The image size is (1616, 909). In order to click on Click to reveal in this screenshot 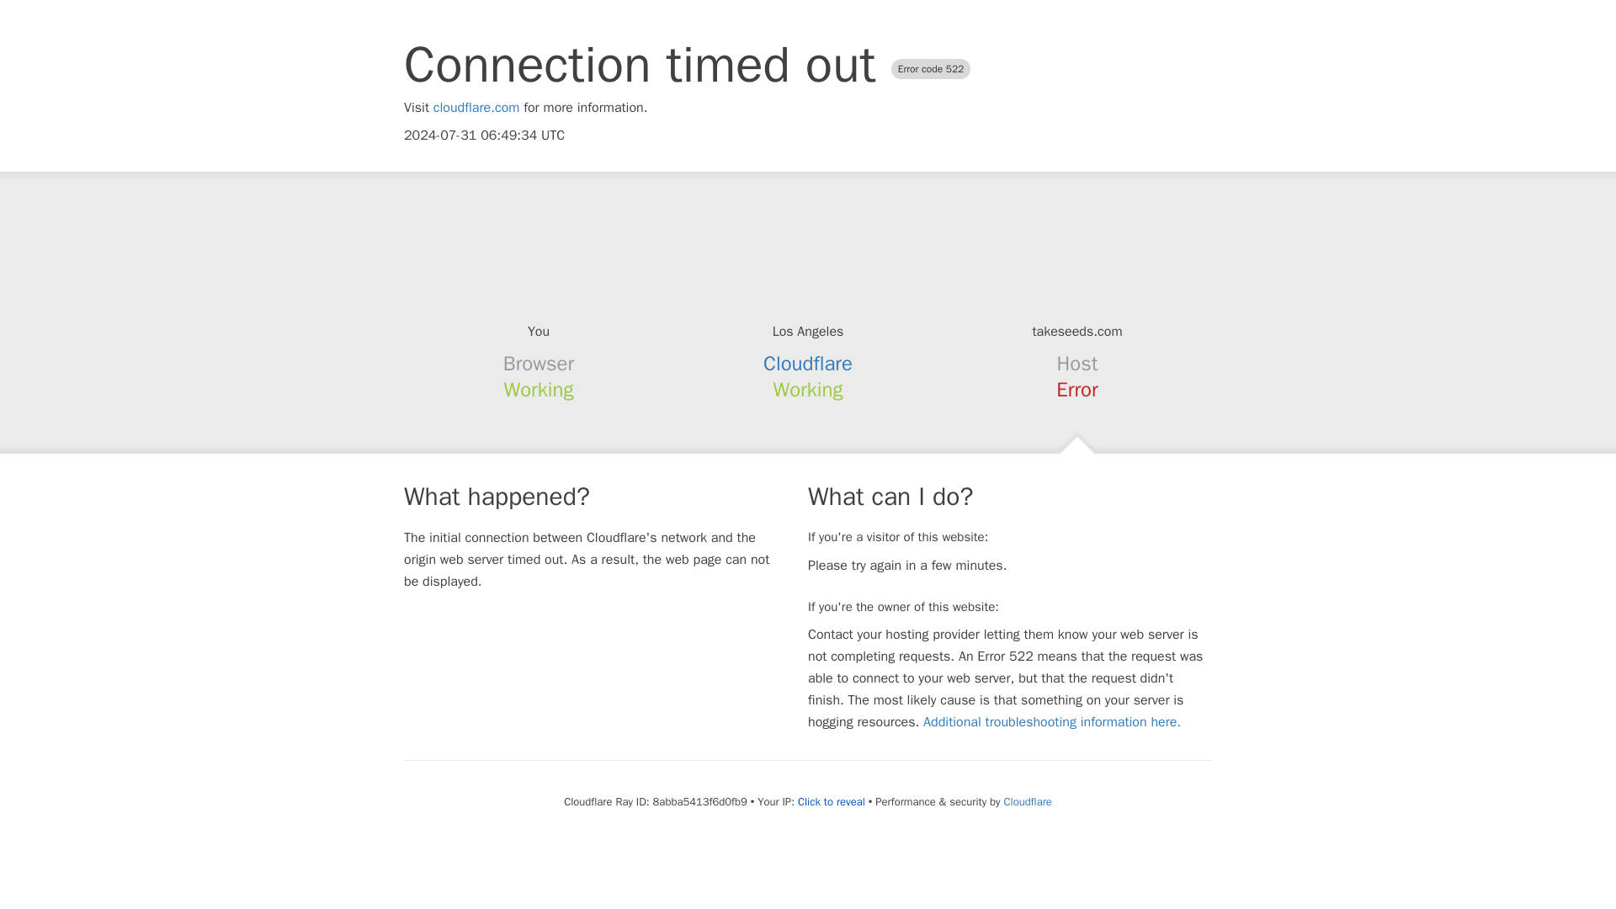, I will do `click(832, 801)`.